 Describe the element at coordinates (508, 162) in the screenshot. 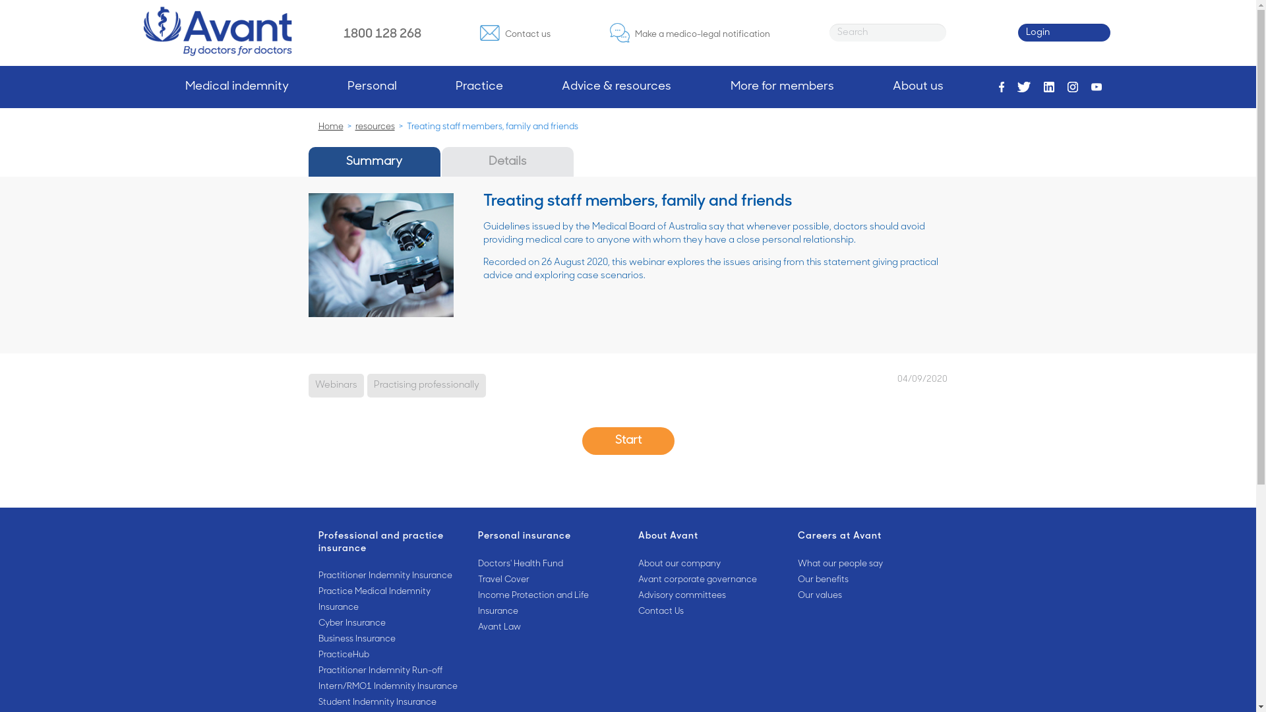

I see `Details` at that location.